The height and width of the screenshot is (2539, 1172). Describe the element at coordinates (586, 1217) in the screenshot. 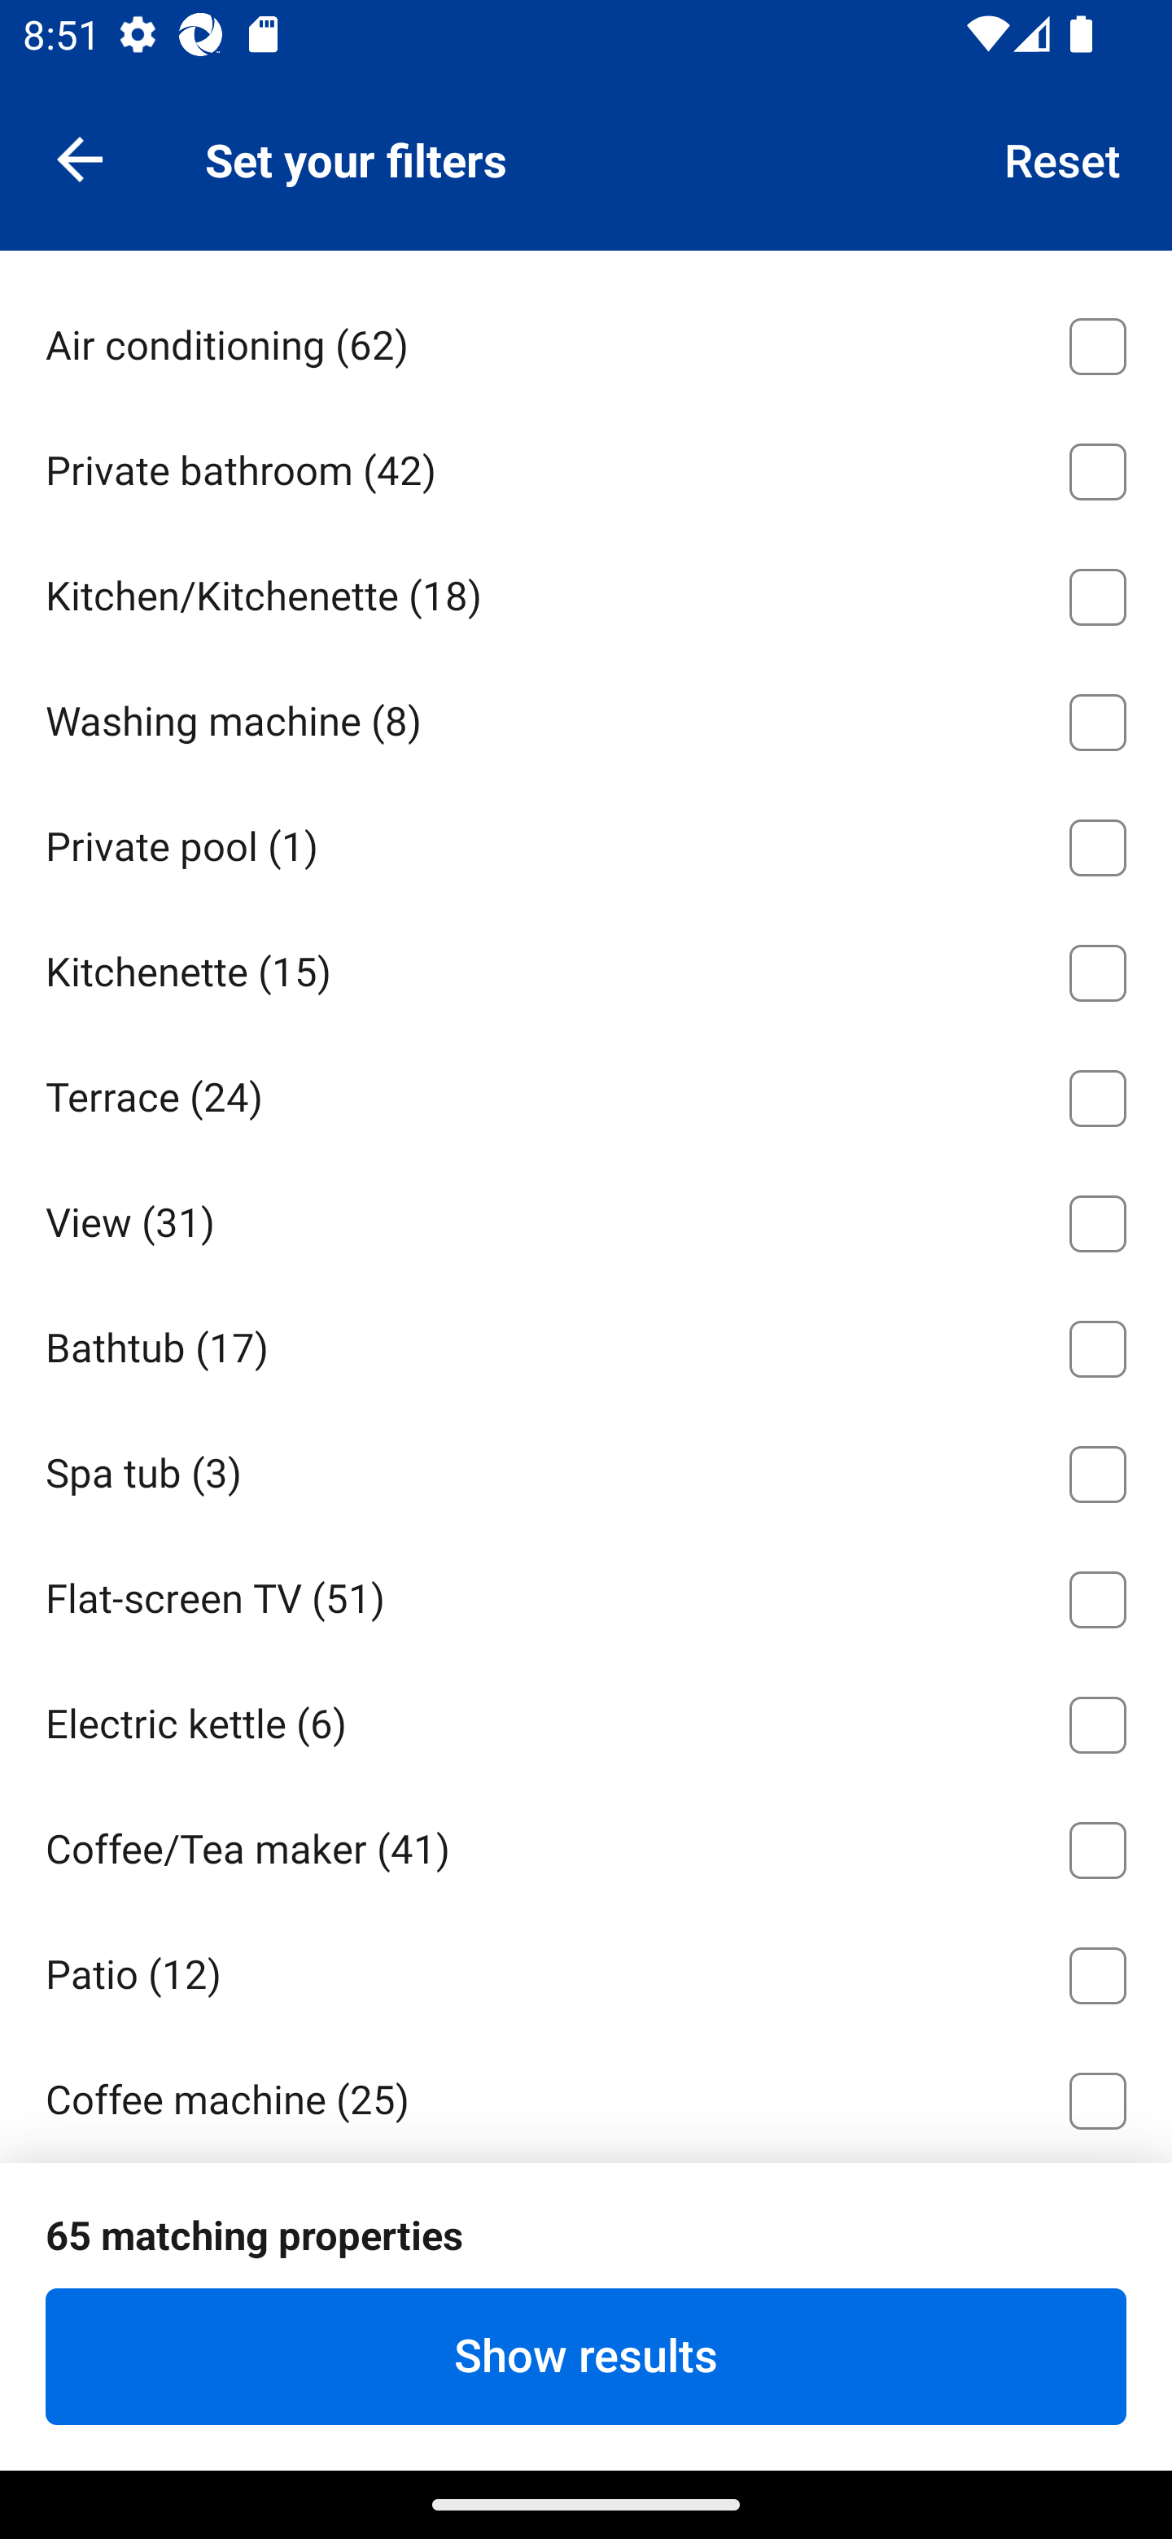

I see `View ⁦(31)` at that location.